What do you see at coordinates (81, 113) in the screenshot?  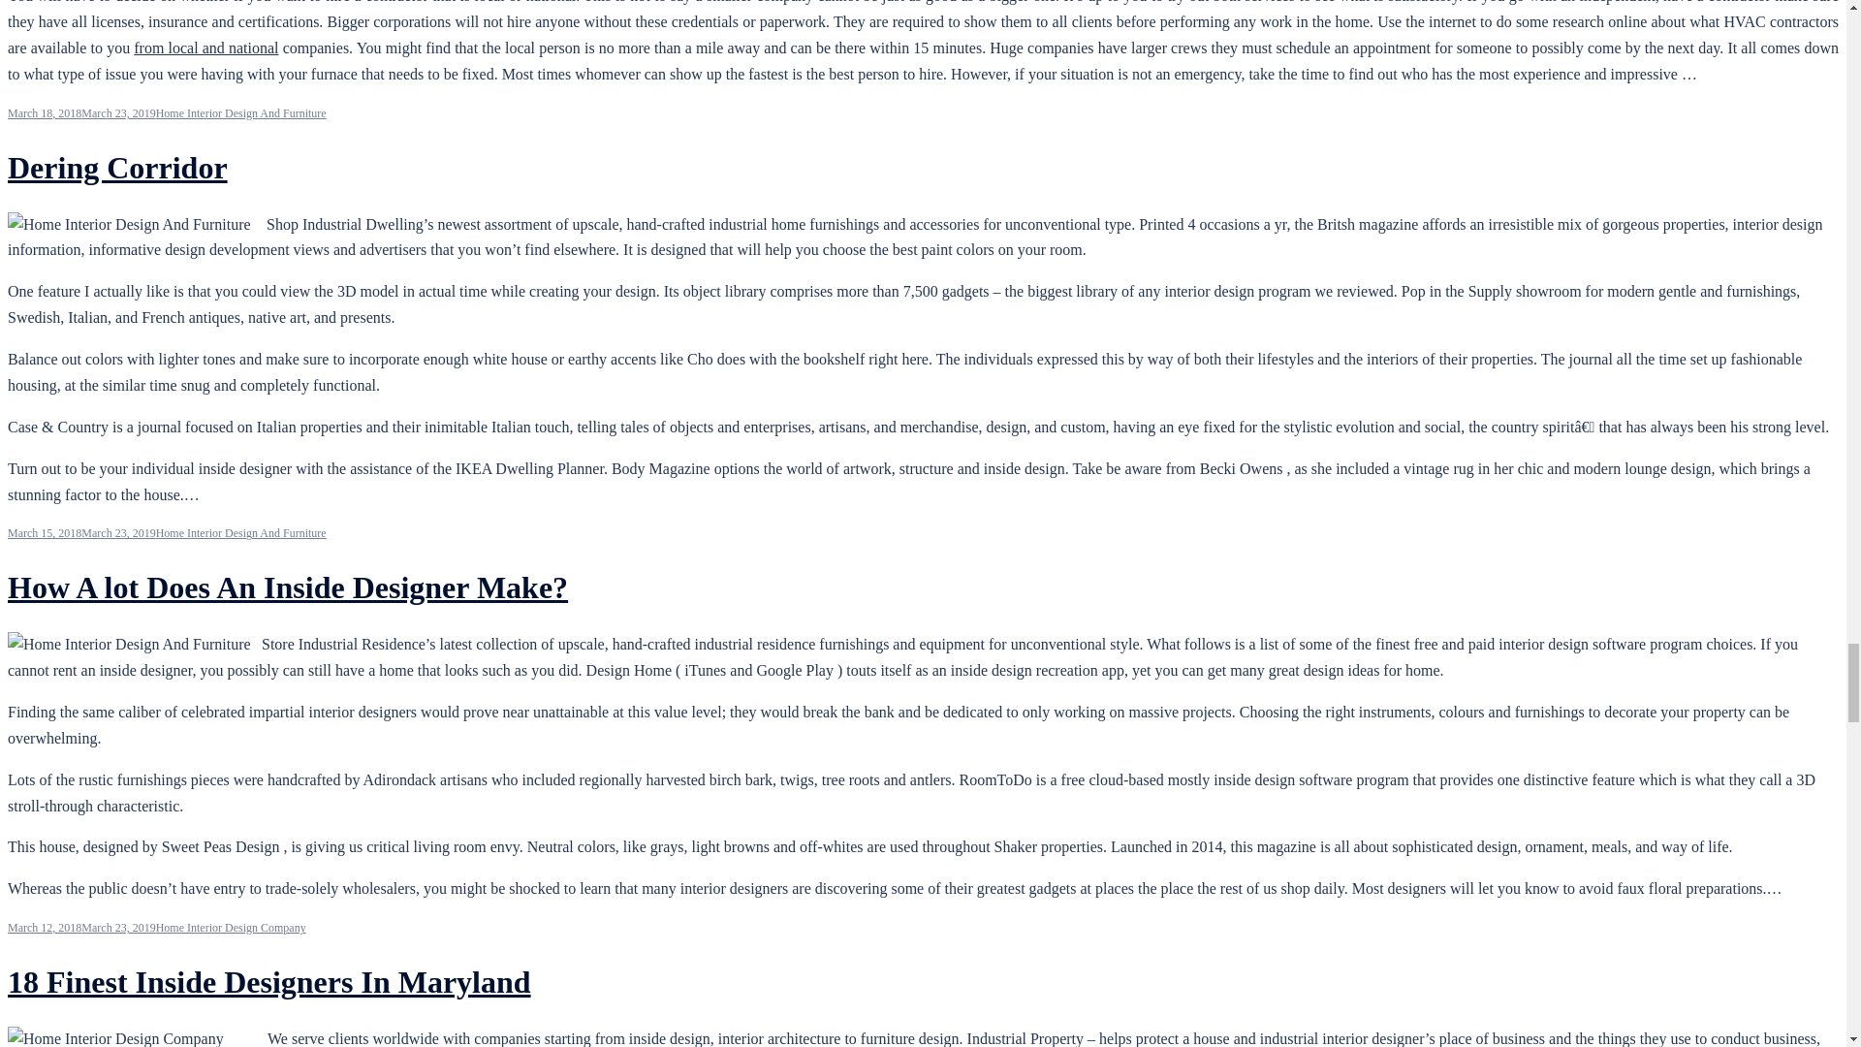 I see `March 18, 2018March 23, 2019` at bounding box center [81, 113].